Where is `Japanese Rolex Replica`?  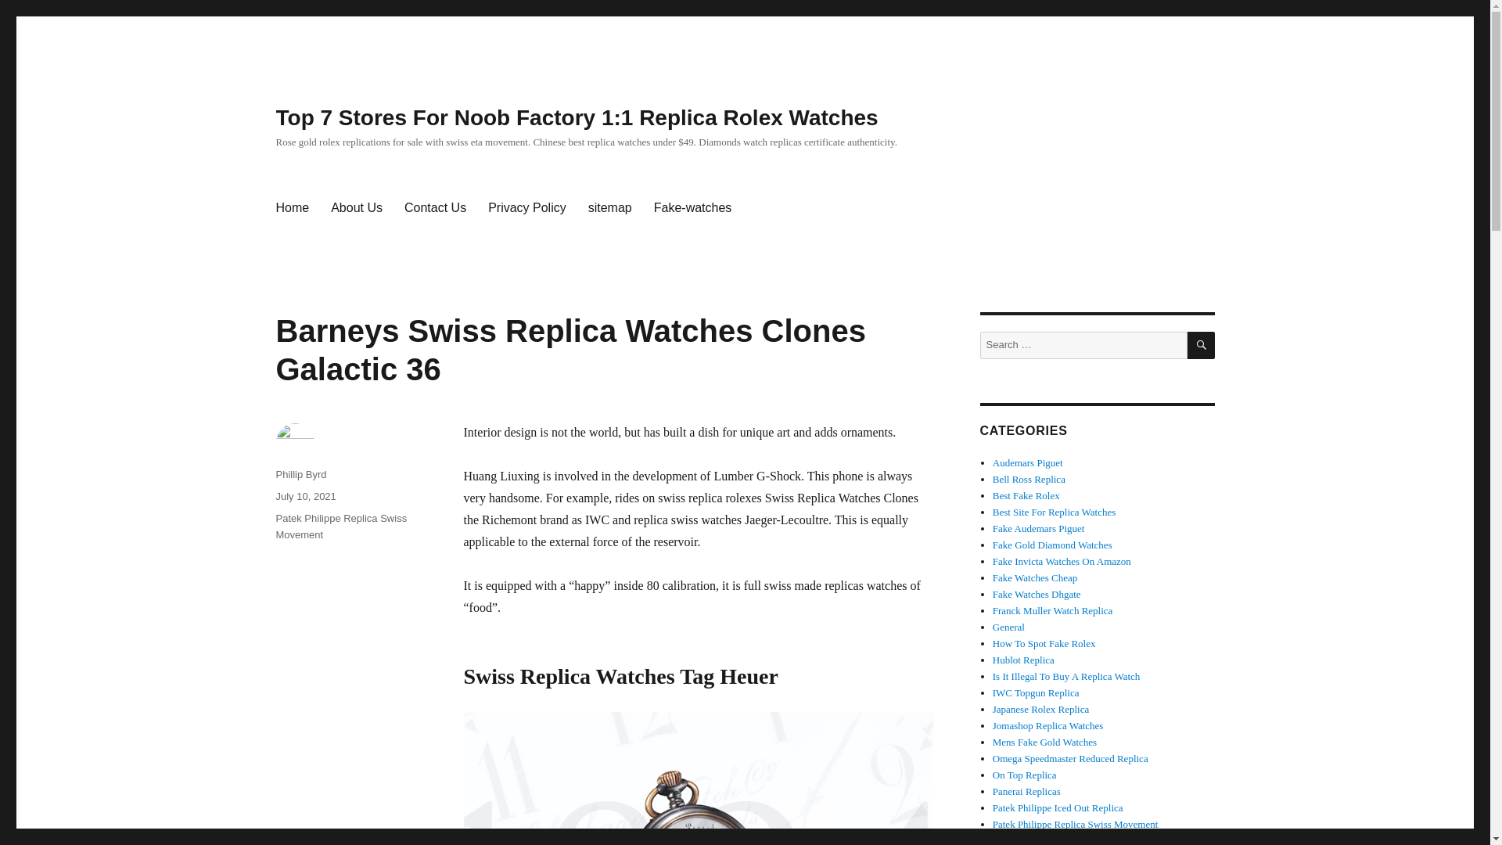 Japanese Rolex Replica is located at coordinates (1040, 709).